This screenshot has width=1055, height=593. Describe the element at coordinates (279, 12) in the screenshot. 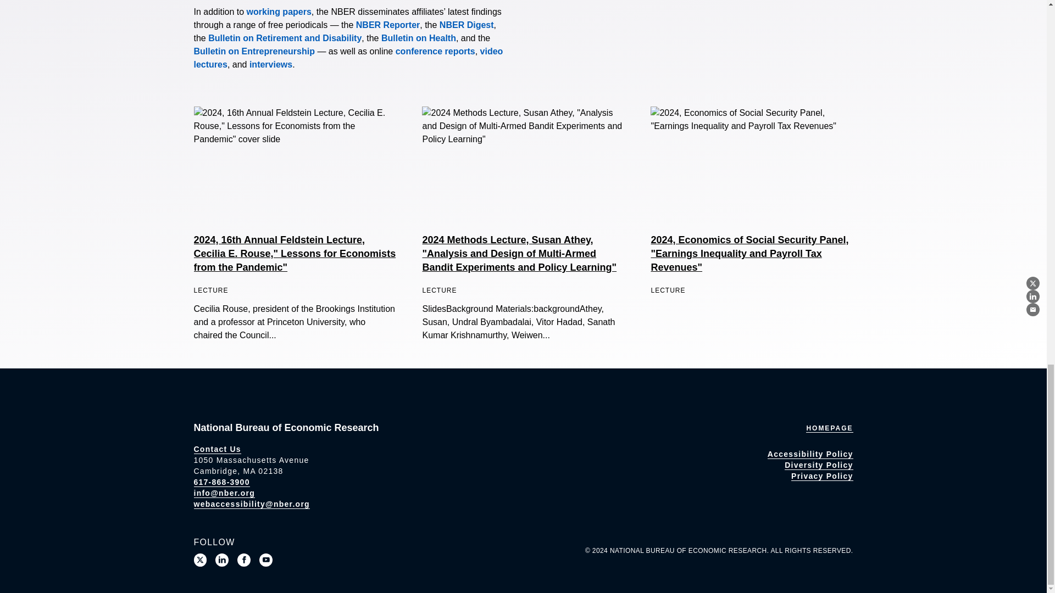

I see `Working Papers` at that location.